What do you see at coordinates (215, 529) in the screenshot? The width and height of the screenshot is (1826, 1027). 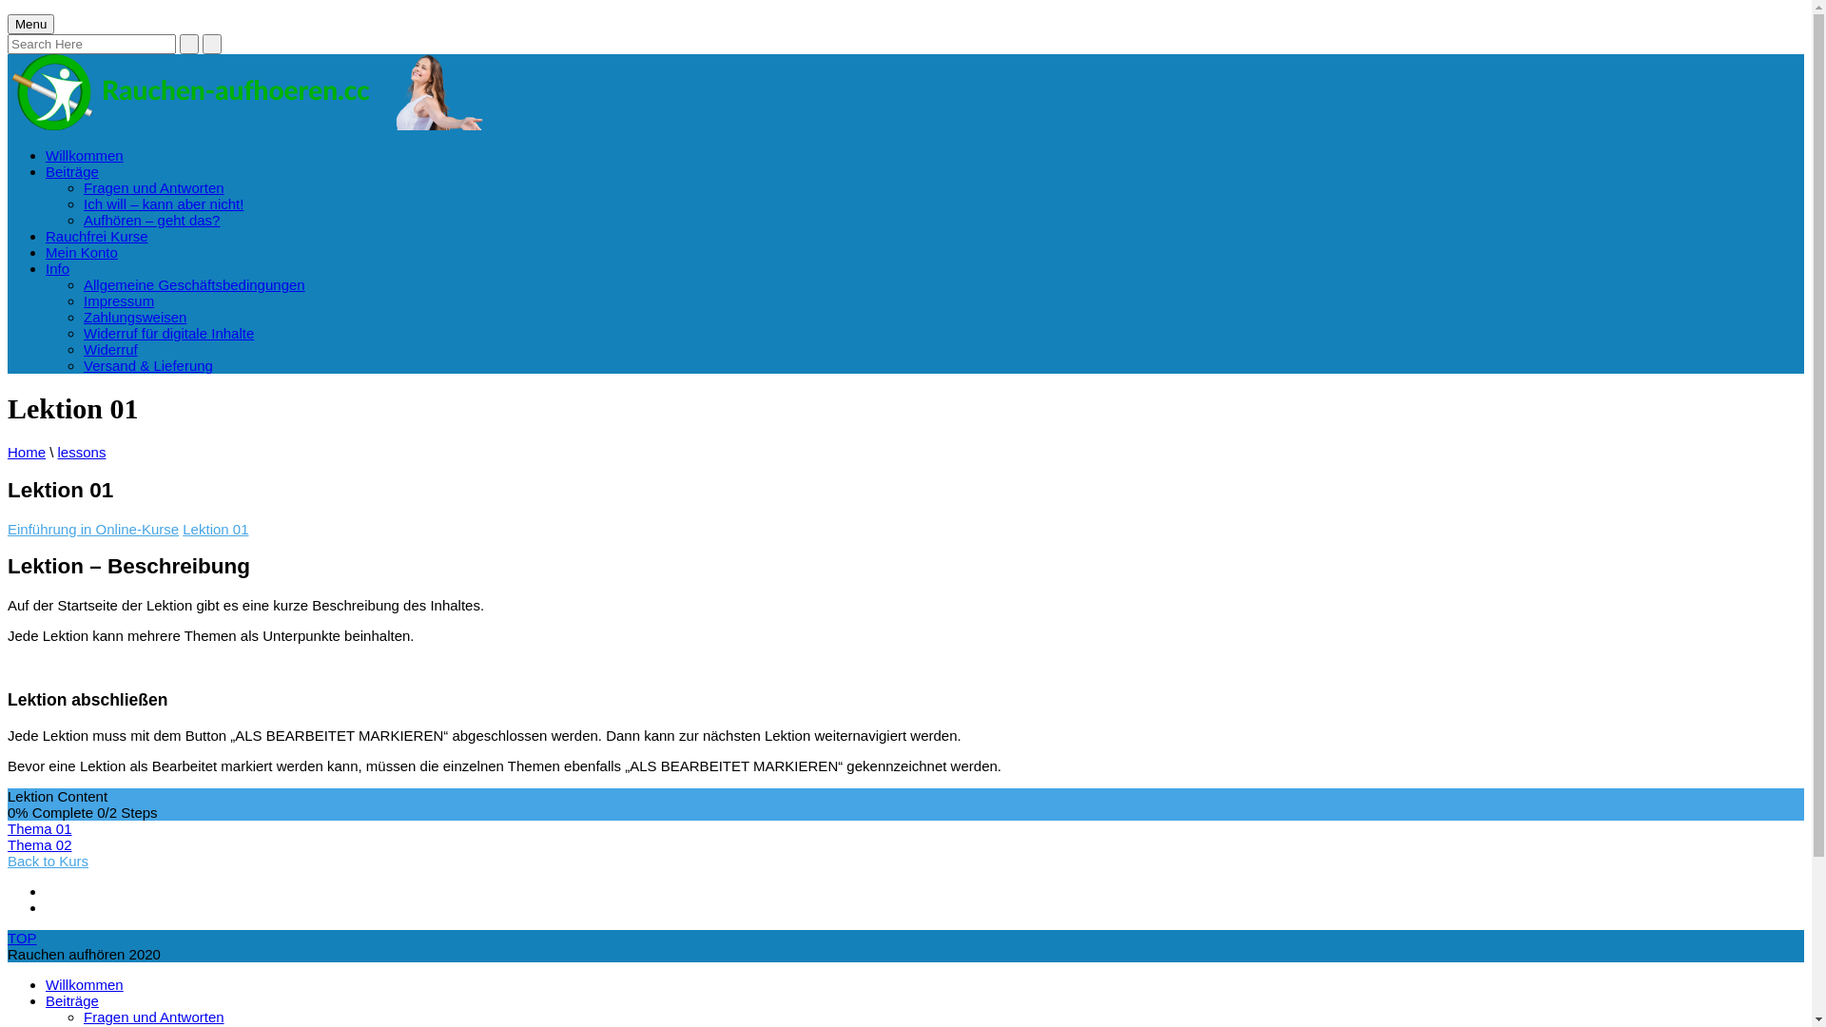 I see `Lektion 01` at bounding box center [215, 529].